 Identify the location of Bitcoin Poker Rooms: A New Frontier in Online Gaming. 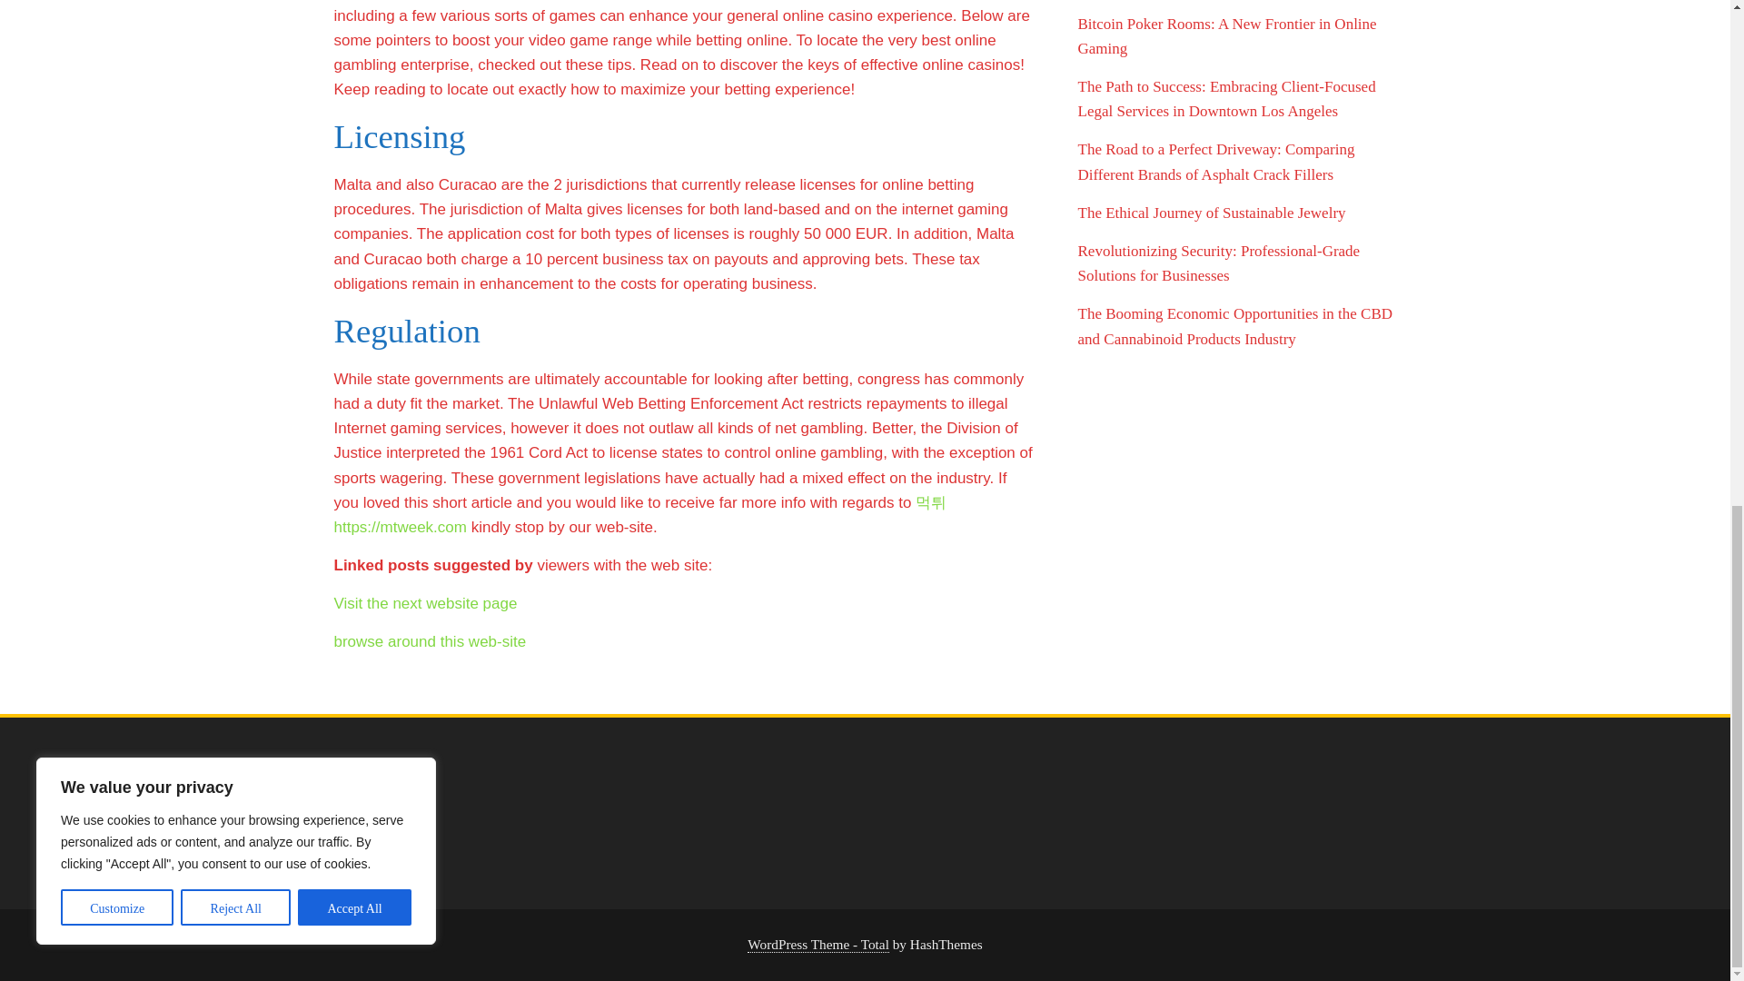
(1226, 36).